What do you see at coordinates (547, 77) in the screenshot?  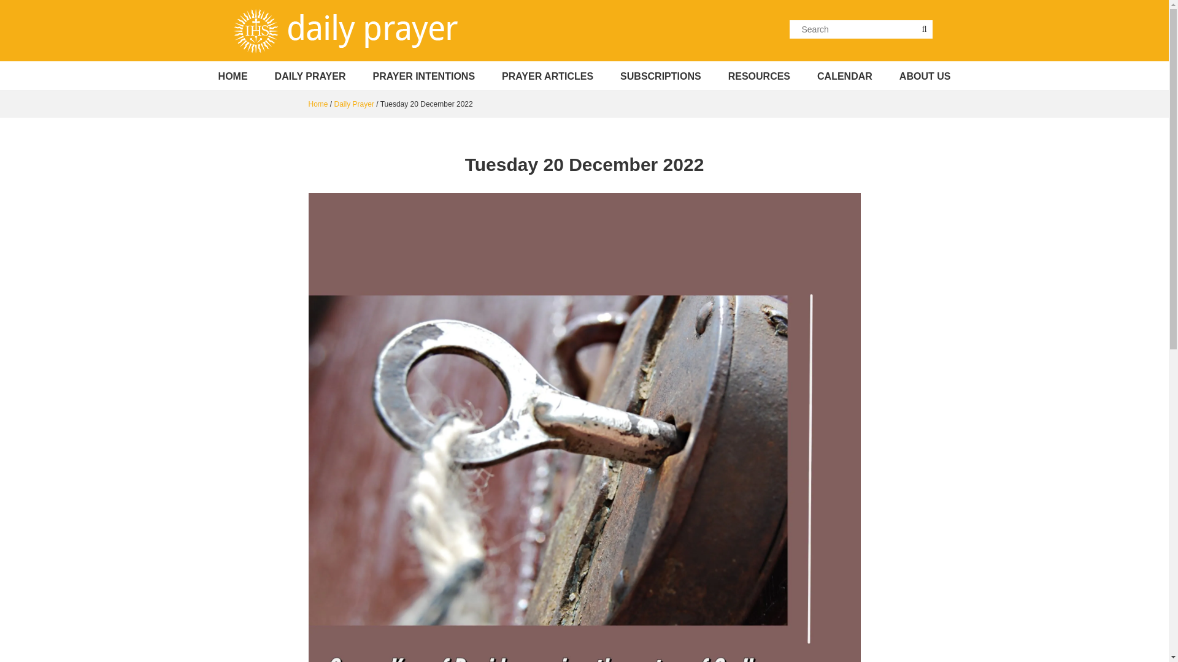 I see `Prayer Articles` at bounding box center [547, 77].